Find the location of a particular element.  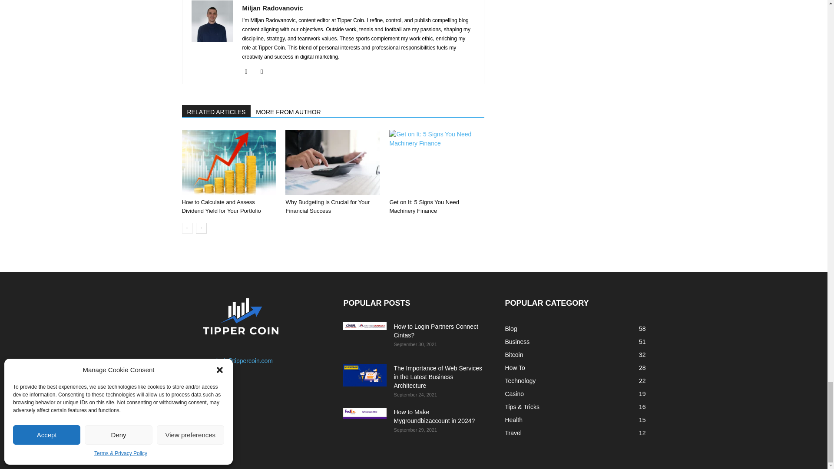

Linkedin is located at coordinates (265, 72).